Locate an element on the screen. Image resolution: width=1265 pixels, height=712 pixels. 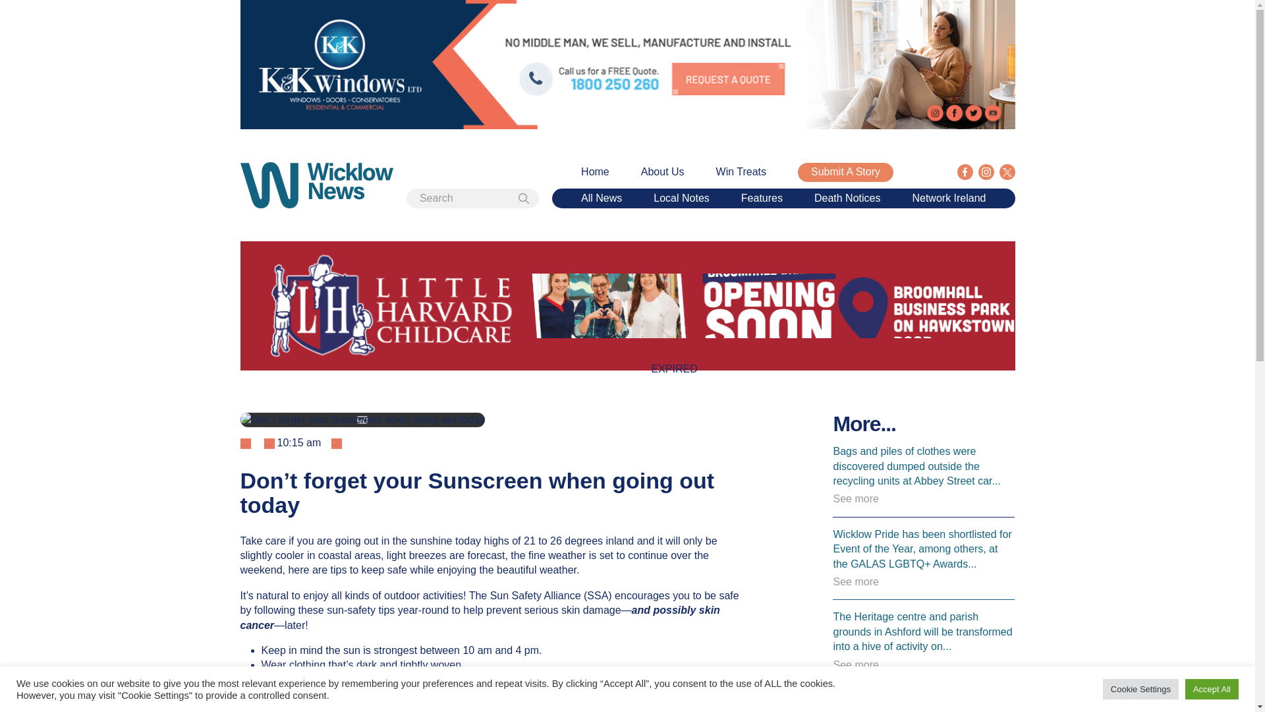
All News is located at coordinates (601, 198).